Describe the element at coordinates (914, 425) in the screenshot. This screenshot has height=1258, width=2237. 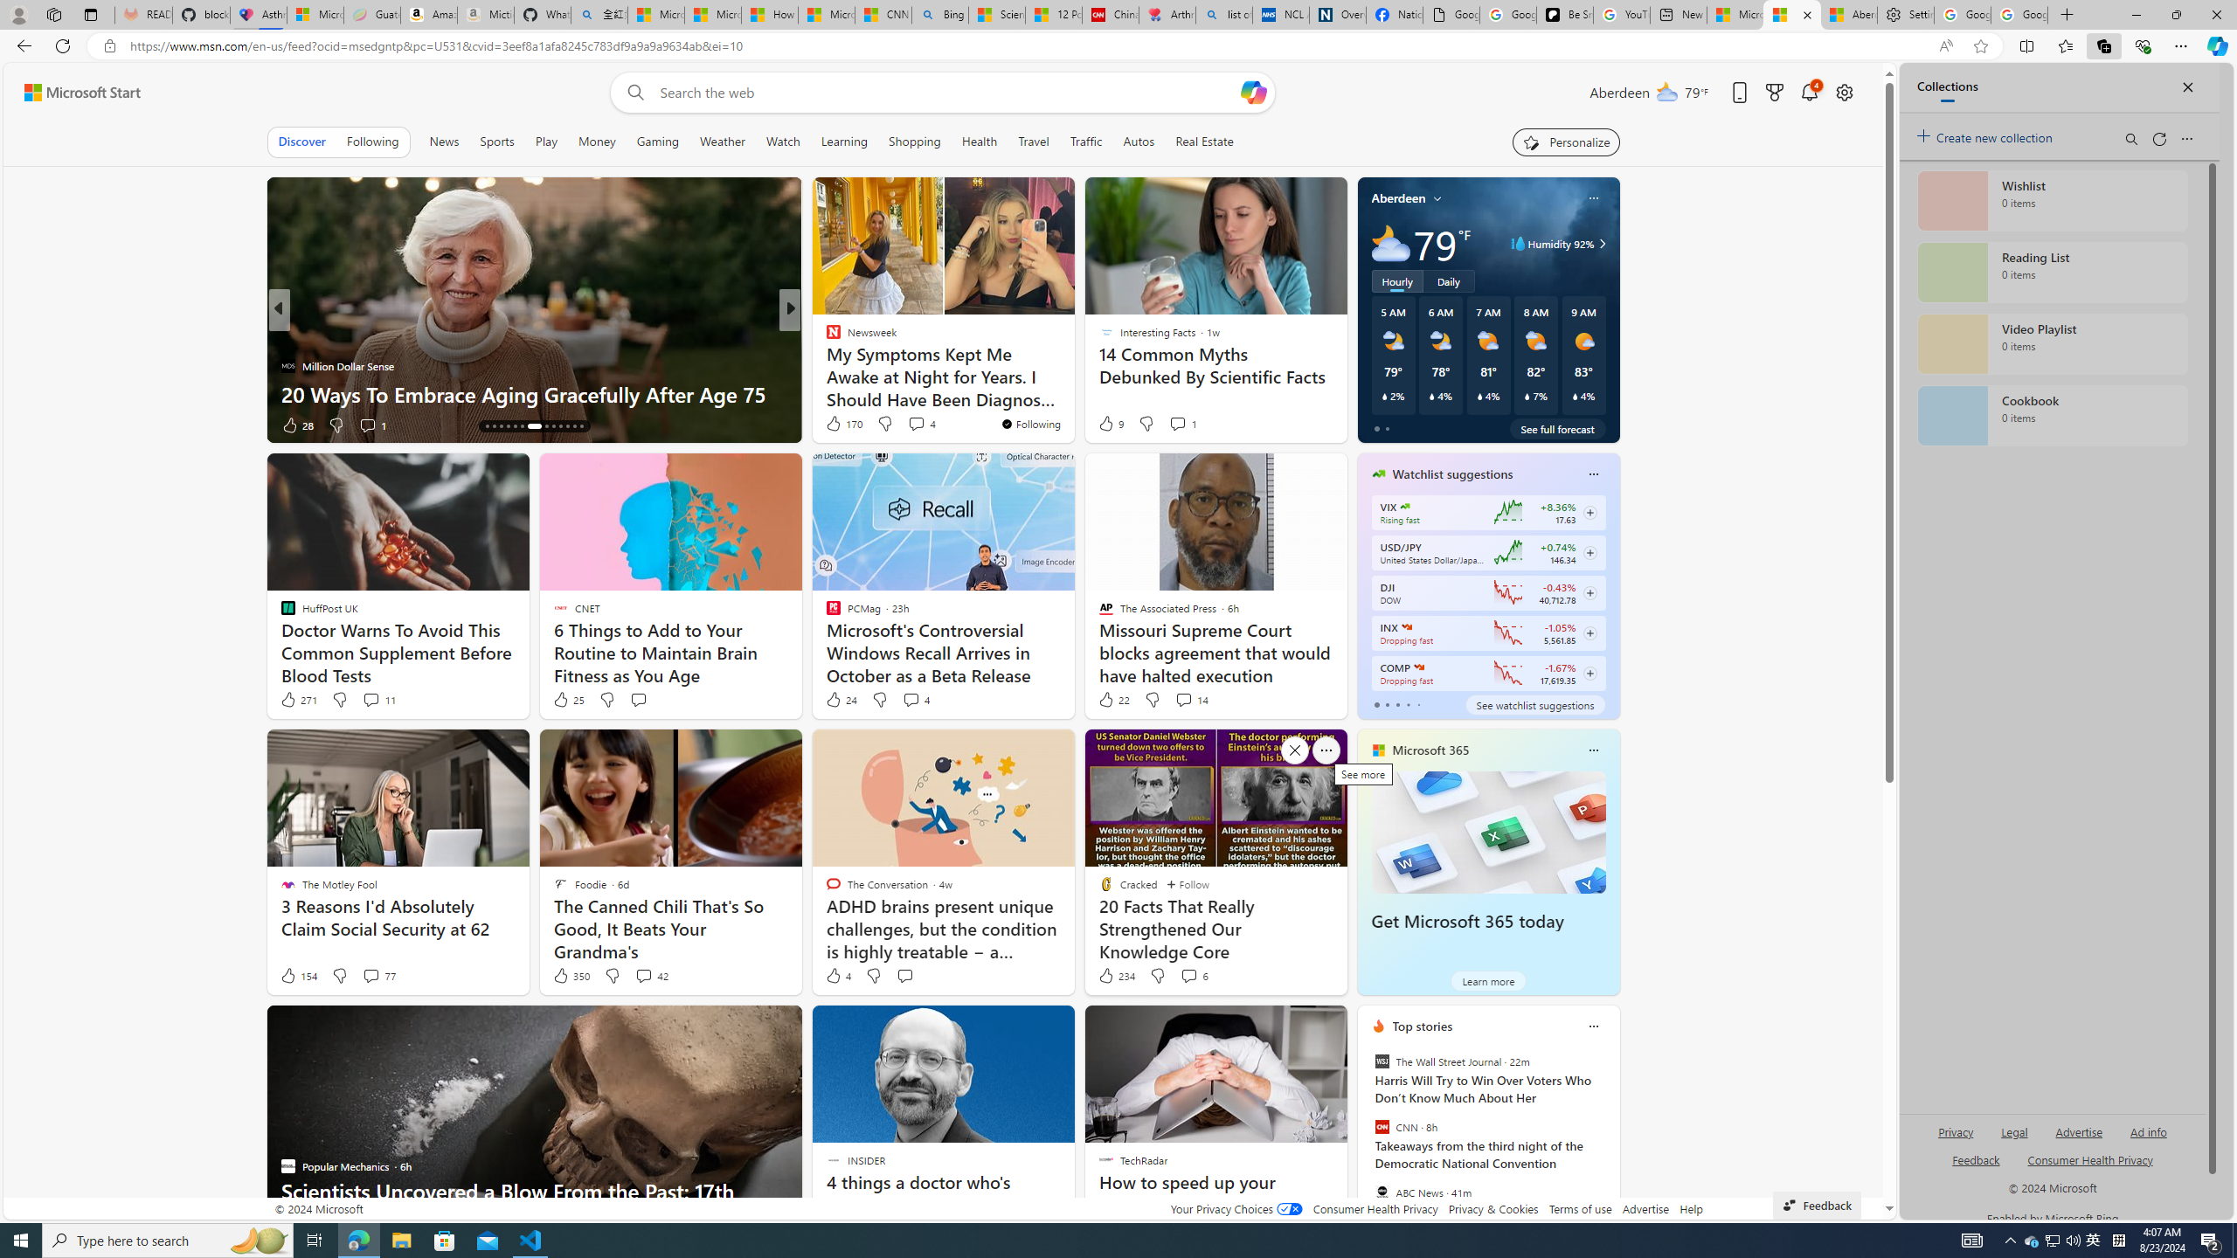
I see `View comments 231 Comment` at that location.